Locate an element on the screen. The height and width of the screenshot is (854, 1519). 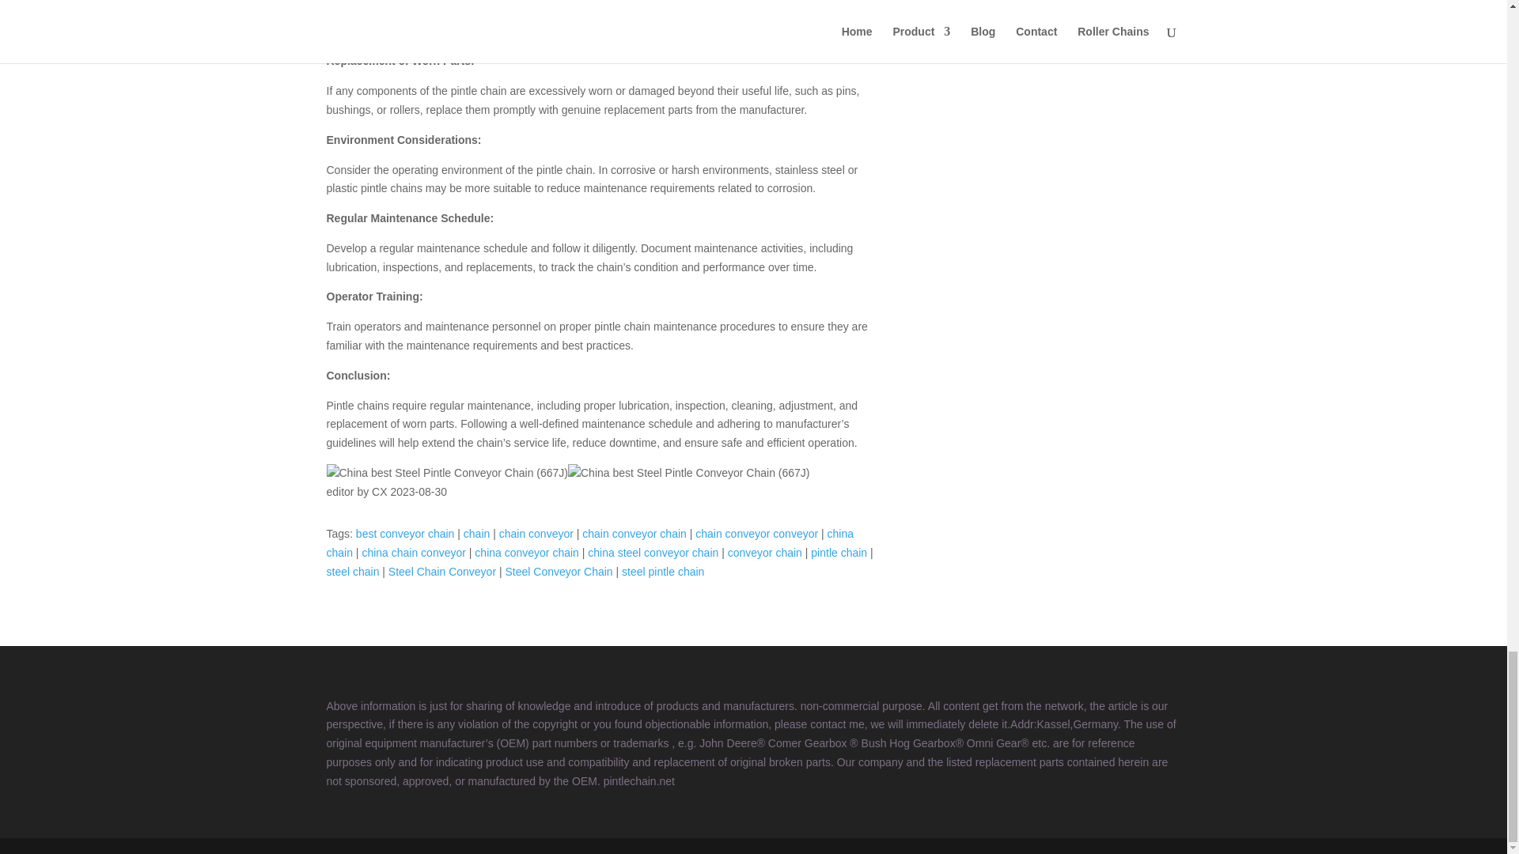
chain conveyor is located at coordinates (536, 533).